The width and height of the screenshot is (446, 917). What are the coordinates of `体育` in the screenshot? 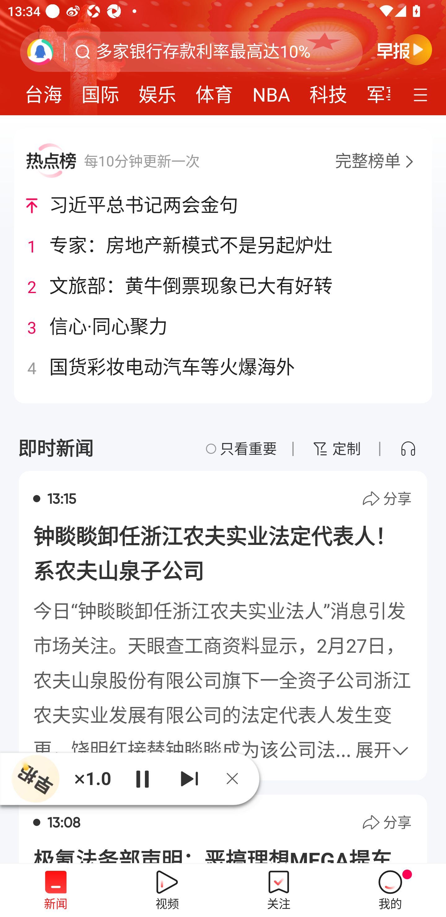 It's located at (214, 91).